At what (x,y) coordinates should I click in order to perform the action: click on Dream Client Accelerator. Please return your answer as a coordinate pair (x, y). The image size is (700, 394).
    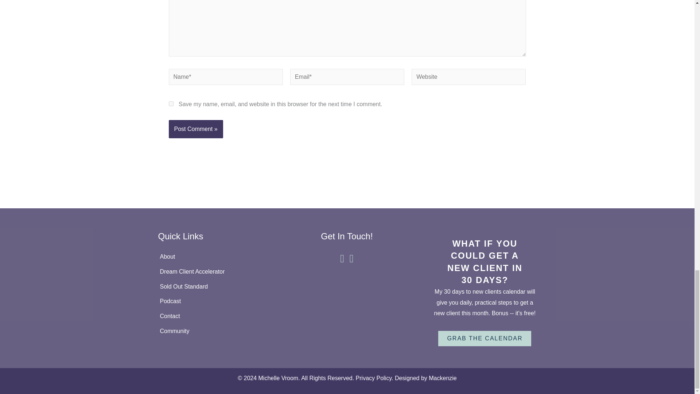
    Looking at the image, I should click on (209, 271).